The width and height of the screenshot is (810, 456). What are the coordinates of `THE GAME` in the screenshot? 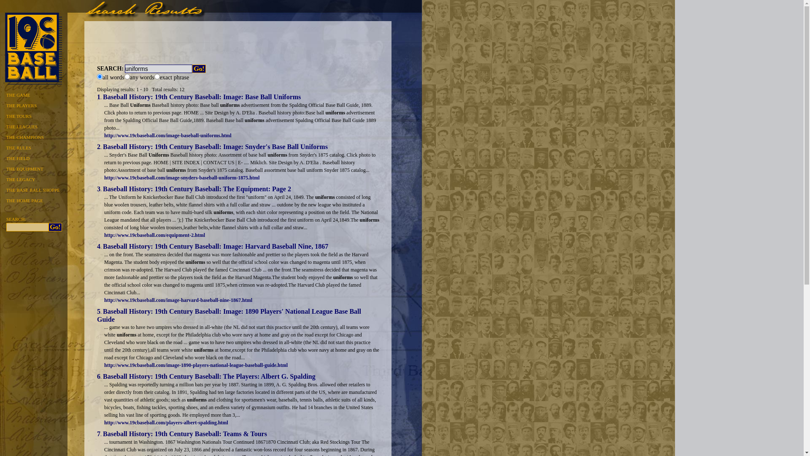 It's located at (32, 94).